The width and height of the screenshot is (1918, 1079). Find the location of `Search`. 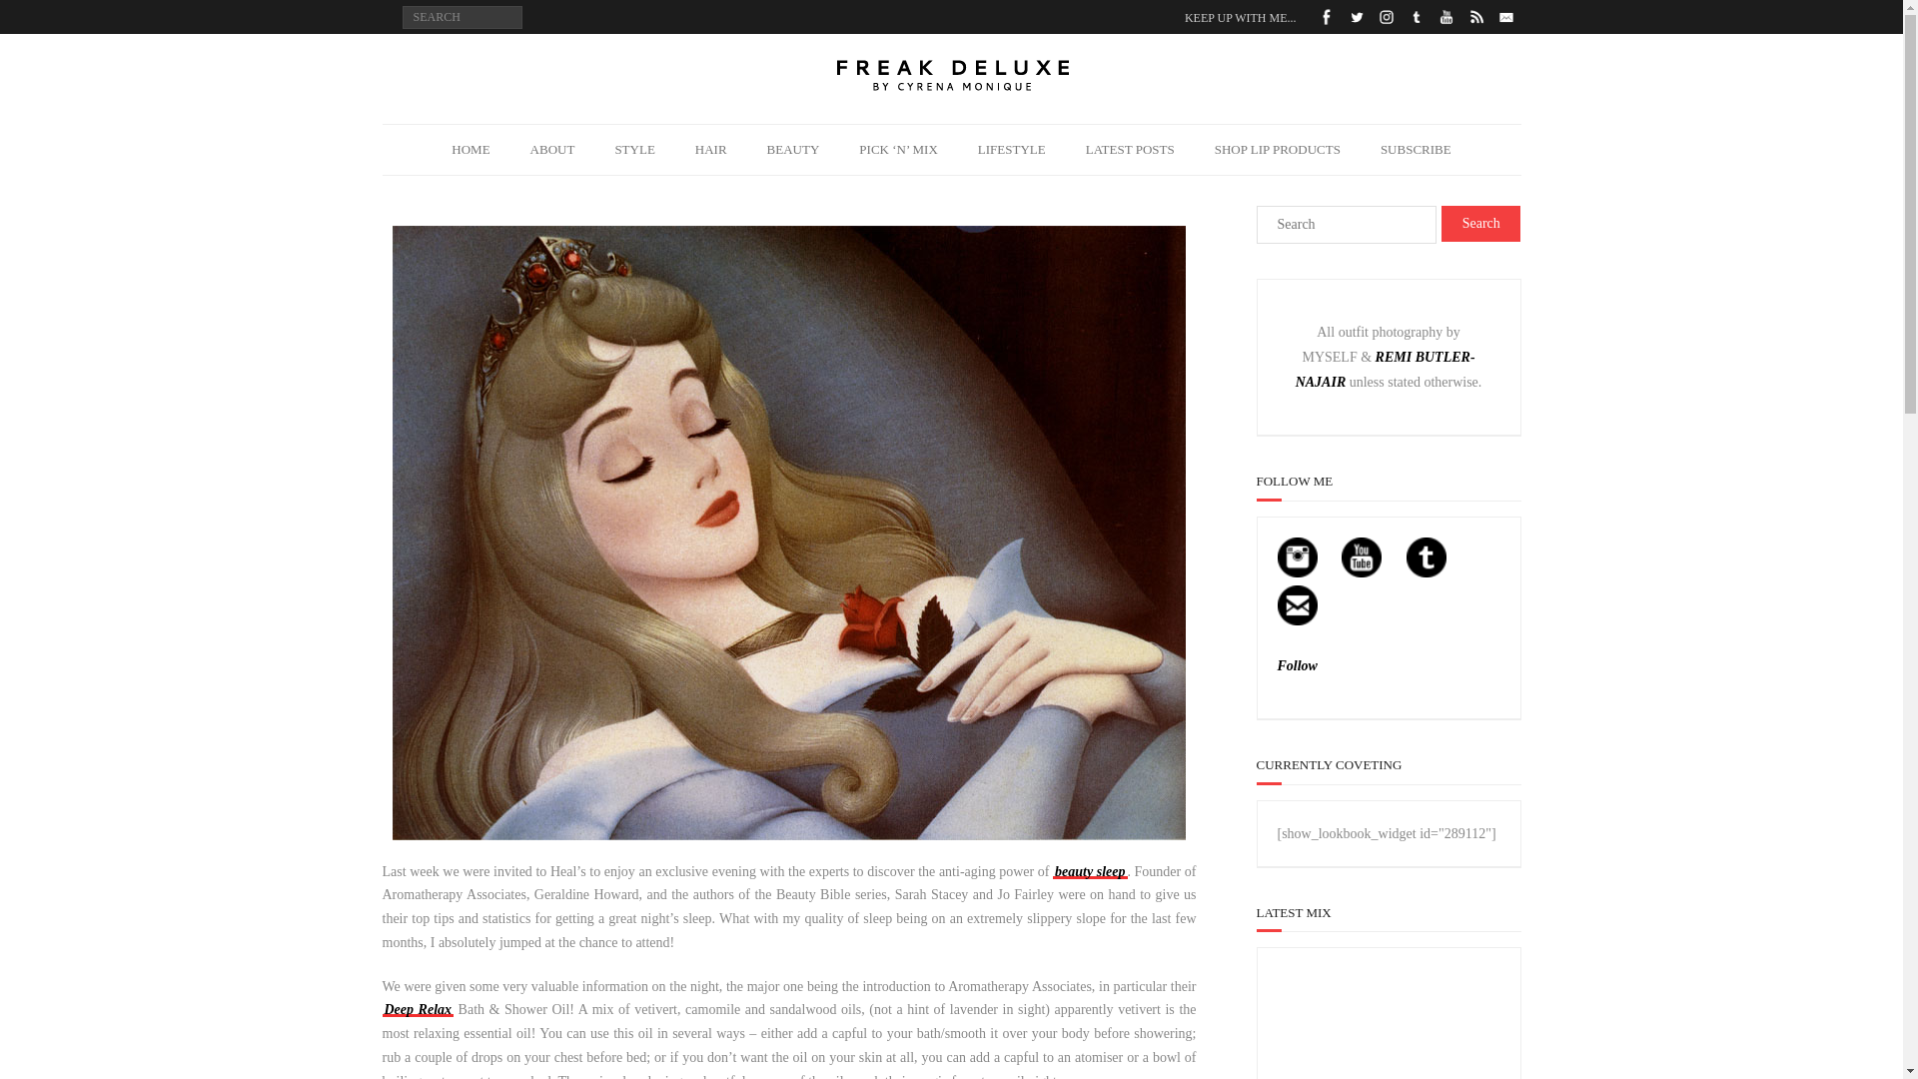

Search is located at coordinates (1480, 224).